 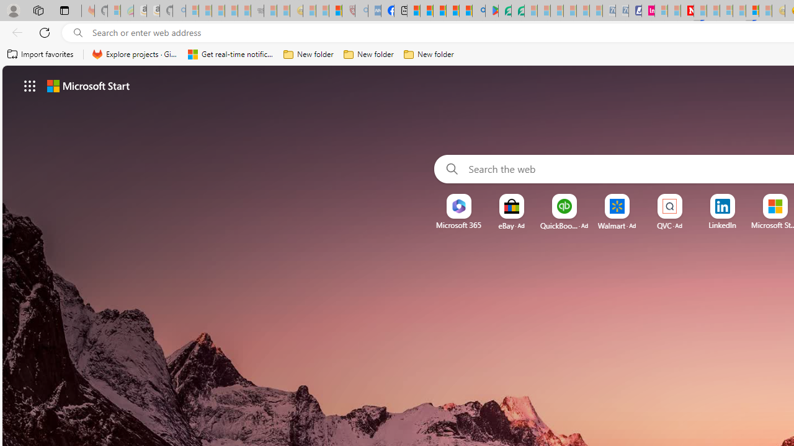 What do you see at coordinates (452, 11) in the screenshot?
I see `Pets - MSN` at bounding box center [452, 11].